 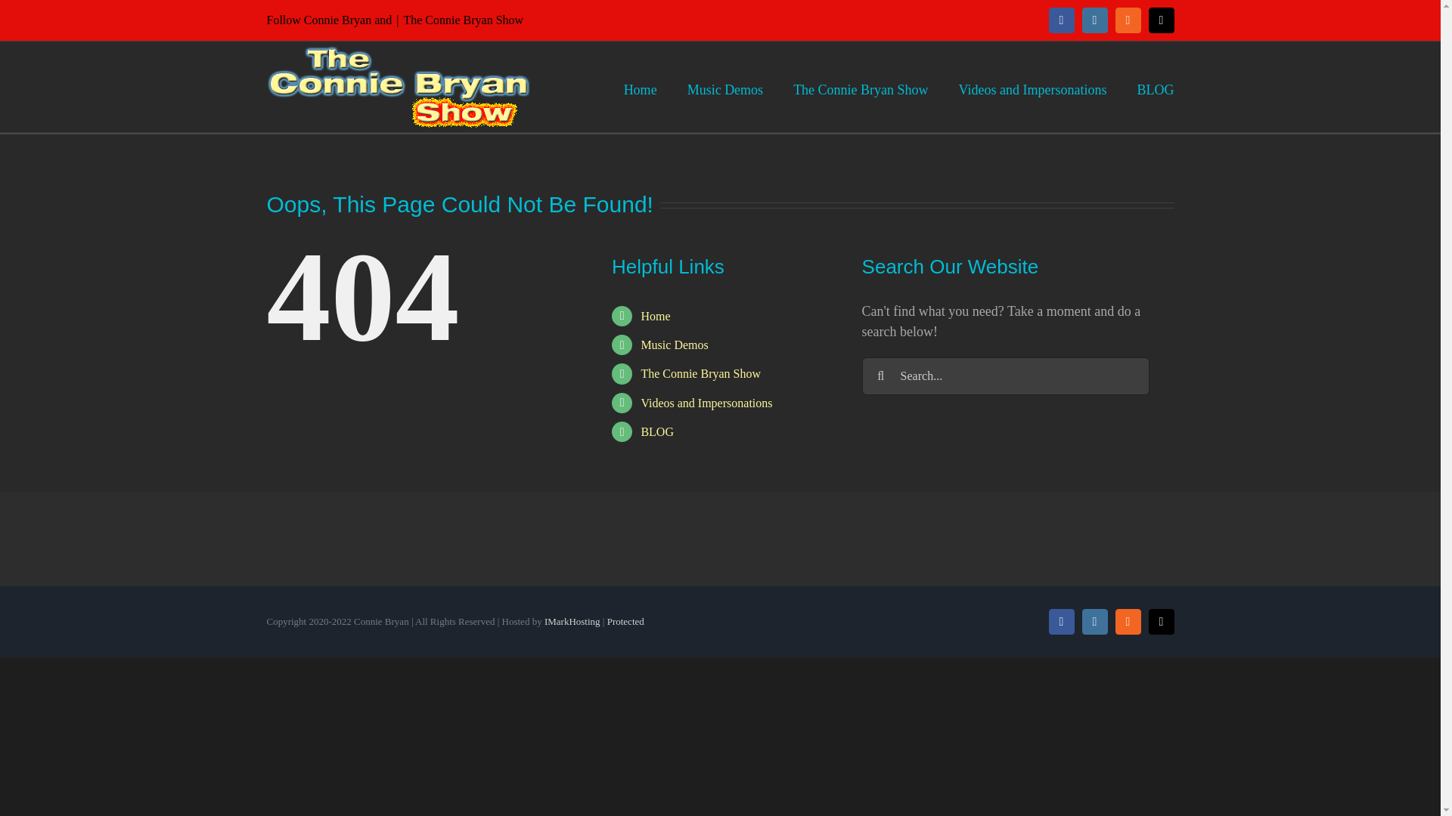 I want to click on Latest TV Shows, so click(x=860, y=86).